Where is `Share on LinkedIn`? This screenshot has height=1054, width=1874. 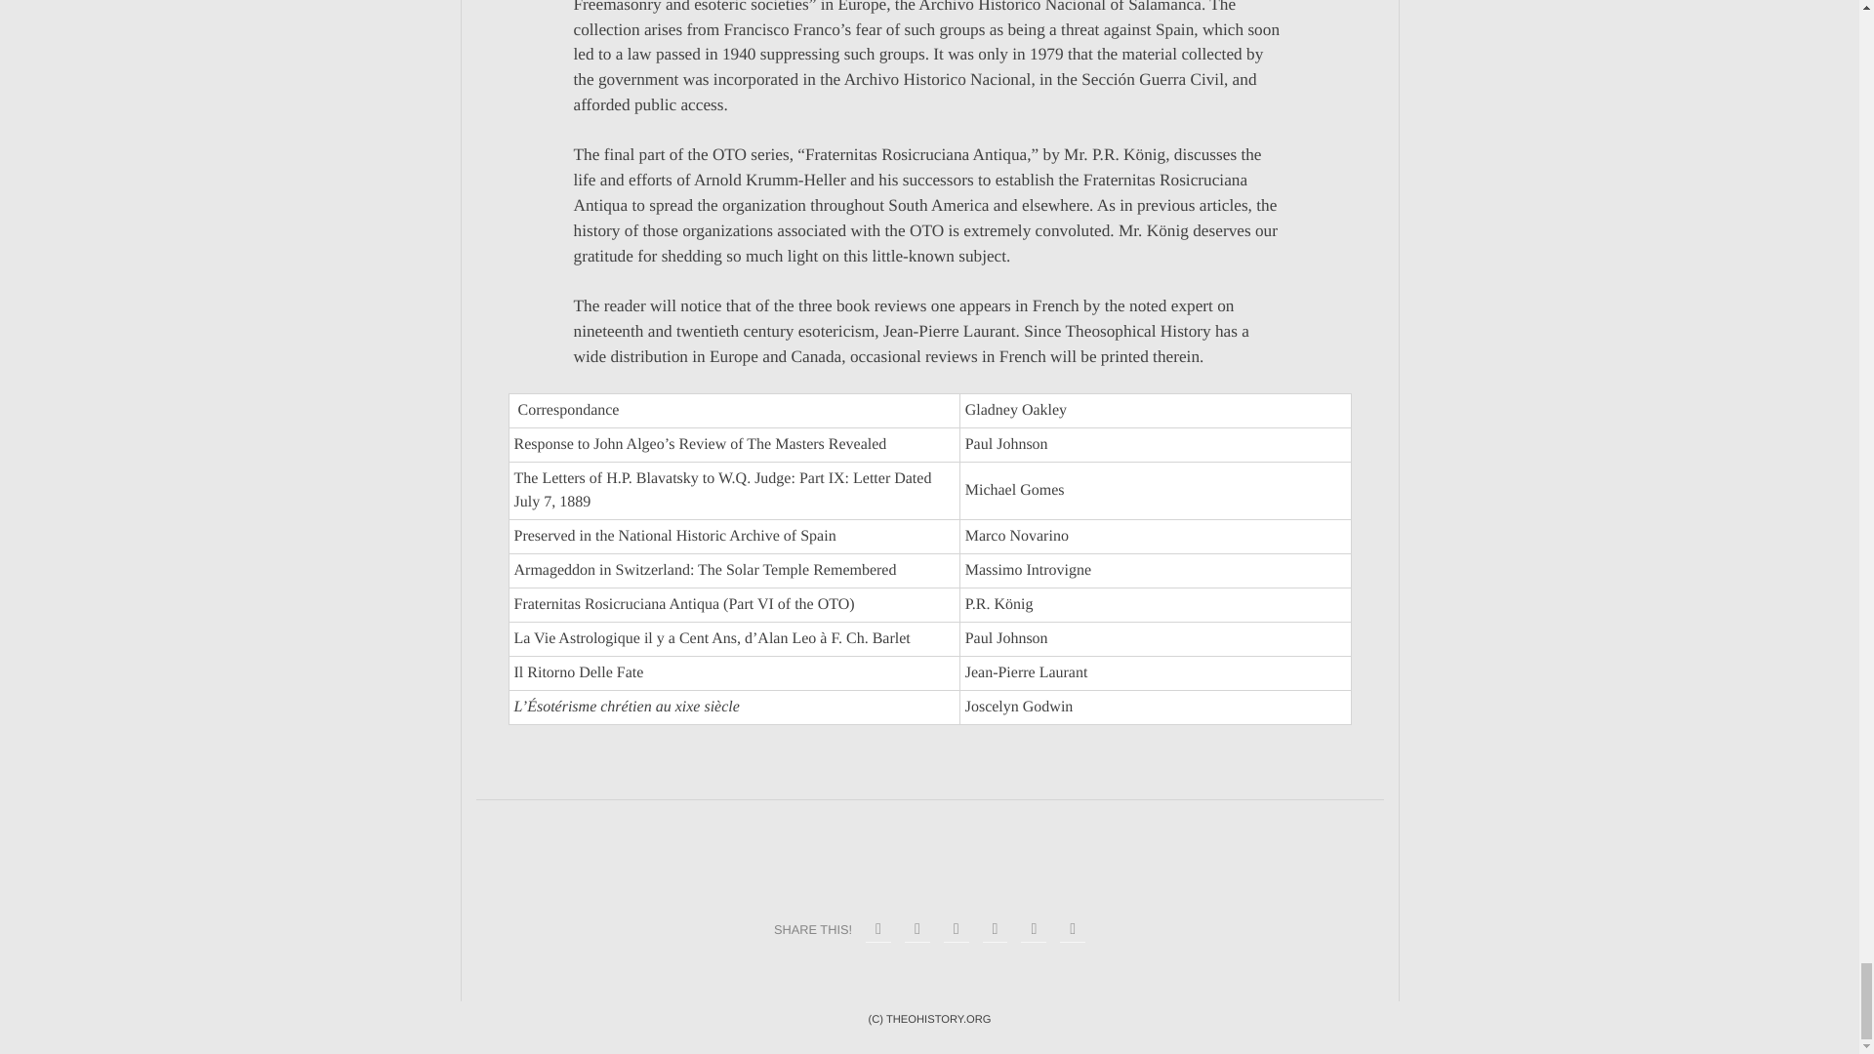 Share on LinkedIn is located at coordinates (995, 929).